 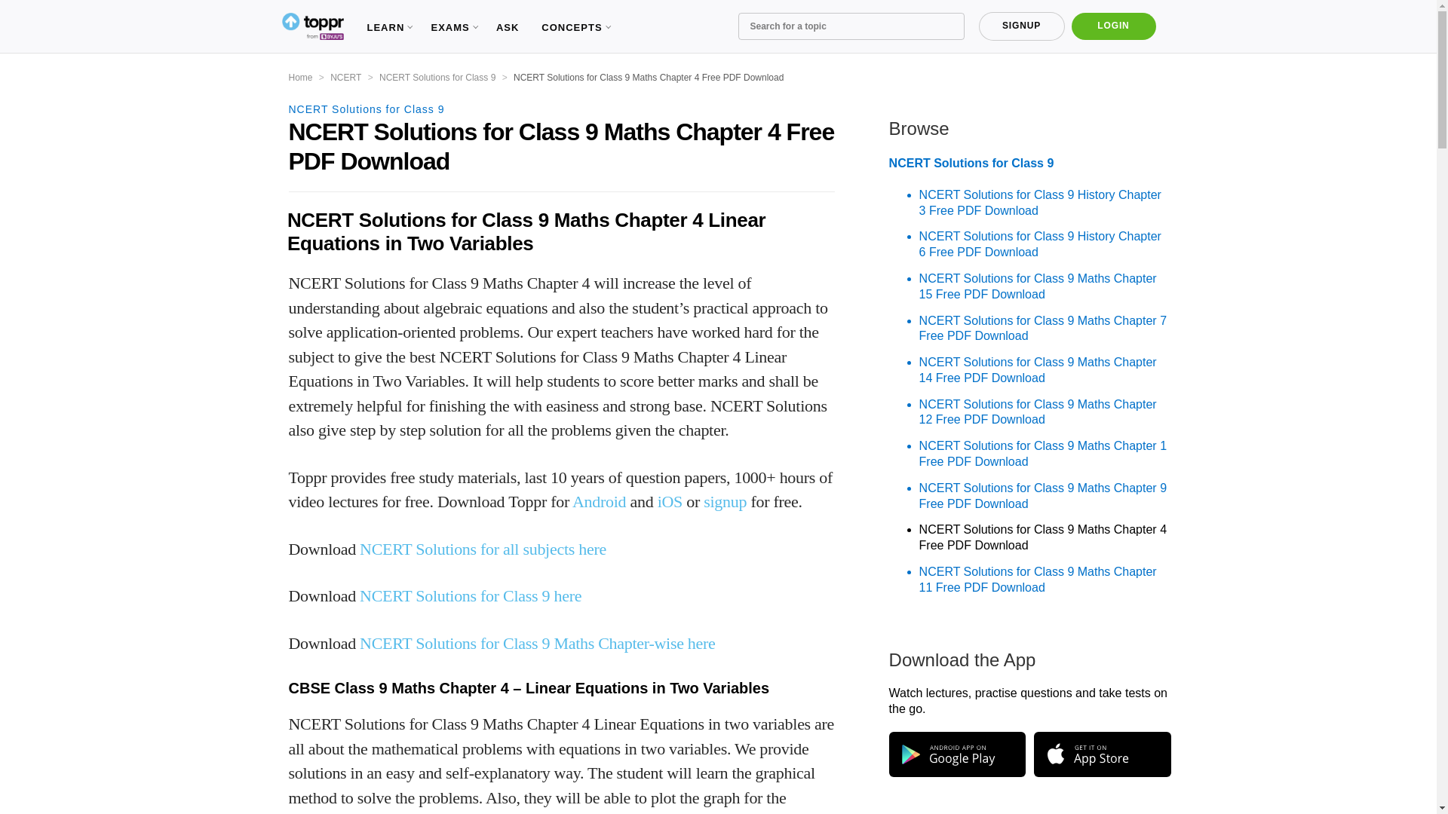 What do you see at coordinates (387, 27) in the screenshot?
I see `LEARN` at bounding box center [387, 27].